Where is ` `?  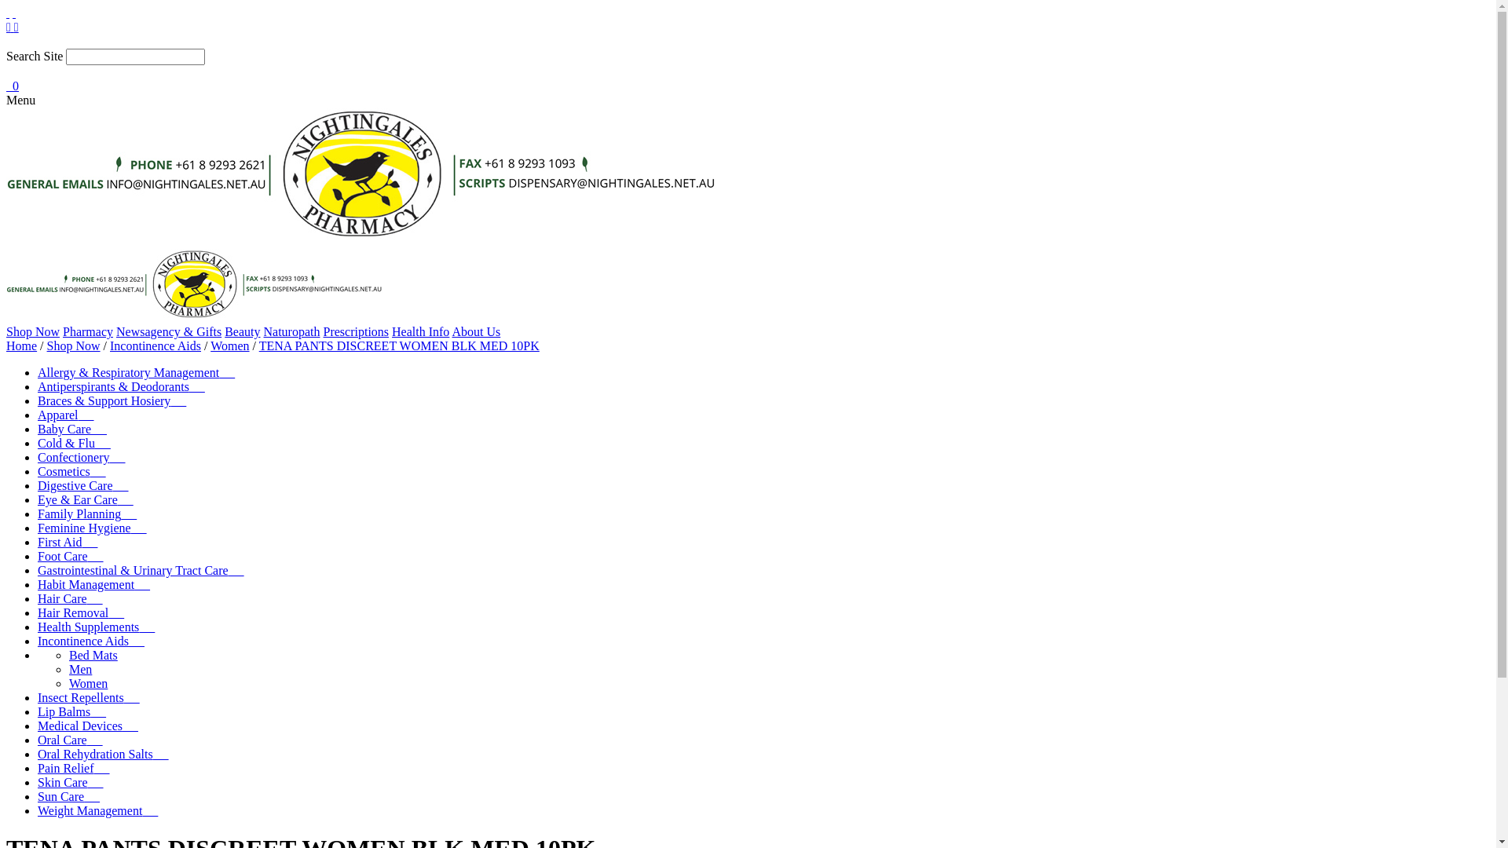
  is located at coordinates (14, 13).